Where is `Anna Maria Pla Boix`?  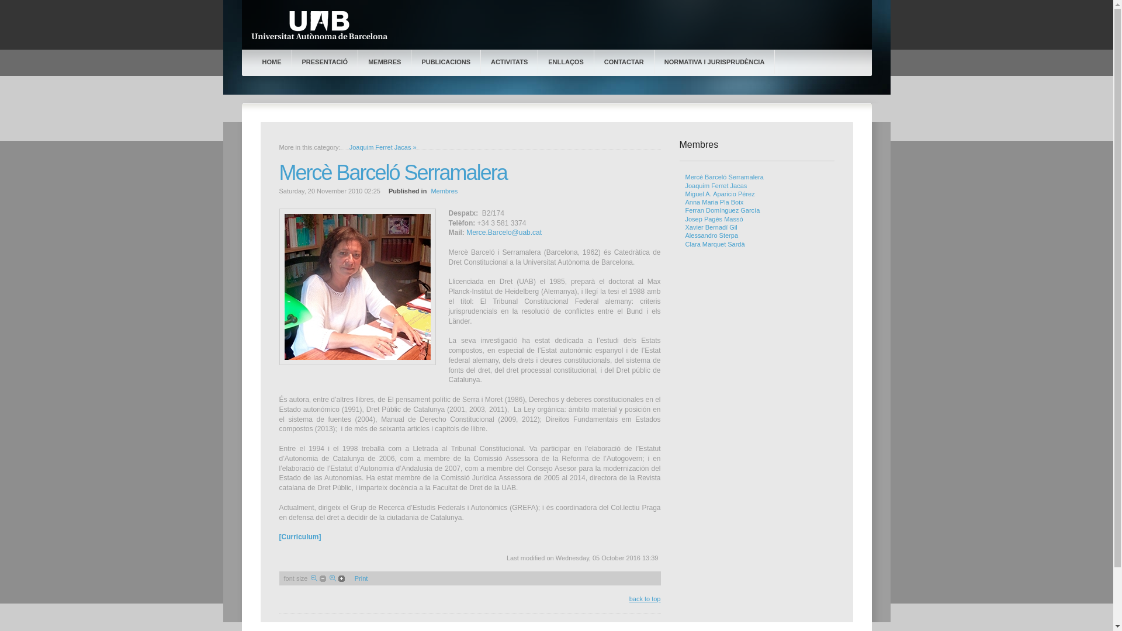
Anna Maria Pla Boix is located at coordinates (714, 202).